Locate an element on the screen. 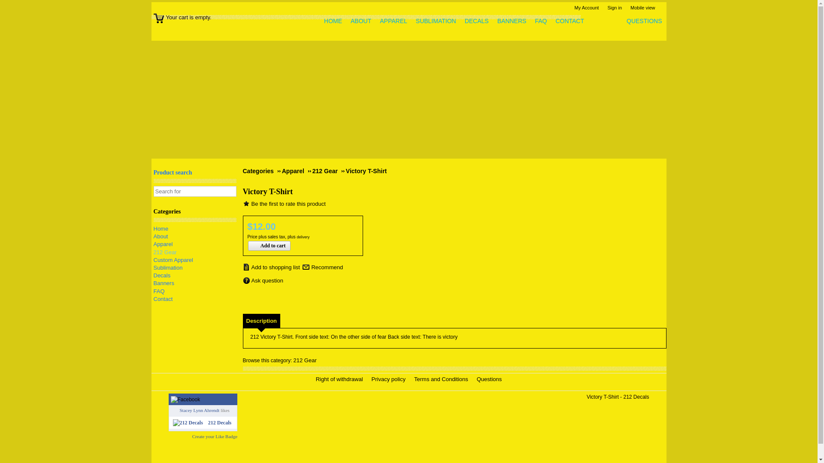 This screenshot has height=463, width=824. Home is located at coordinates (663, 8).